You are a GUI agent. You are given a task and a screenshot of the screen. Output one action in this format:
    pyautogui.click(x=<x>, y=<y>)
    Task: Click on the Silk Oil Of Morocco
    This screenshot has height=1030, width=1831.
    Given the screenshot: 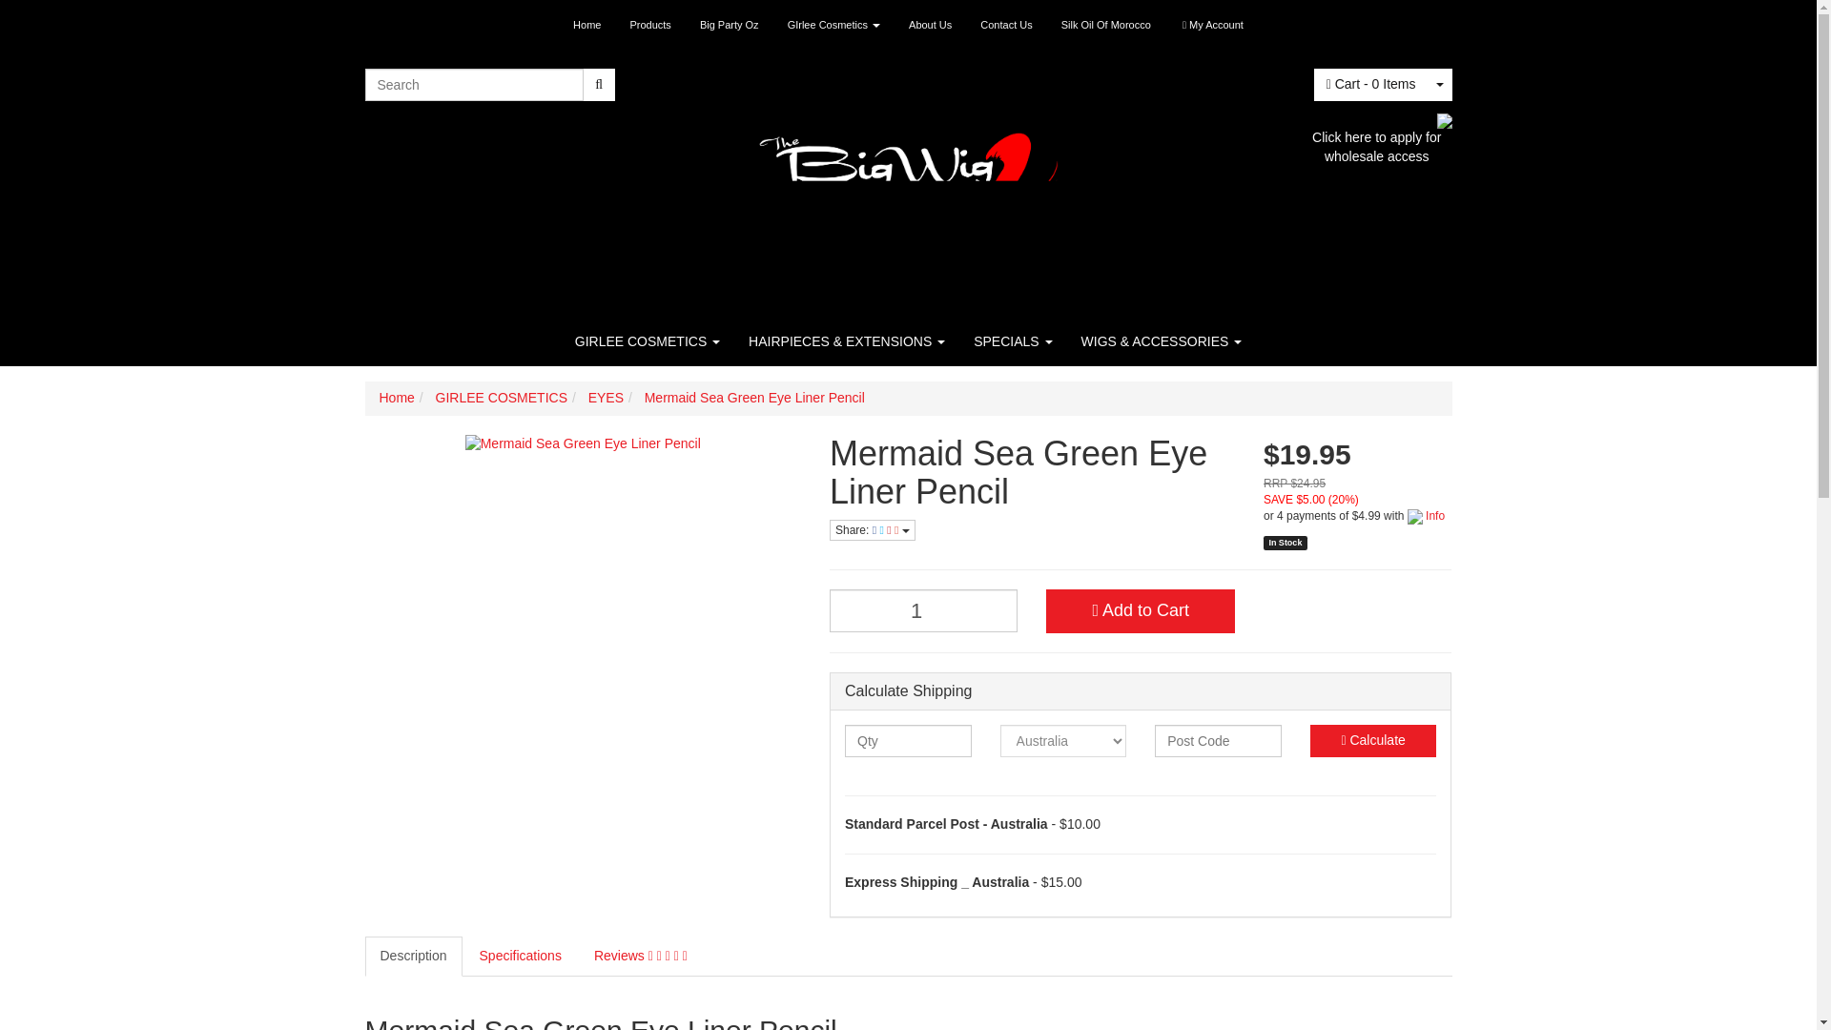 What is the action you would take?
    pyautogui.click(x=1106, y=25)
    